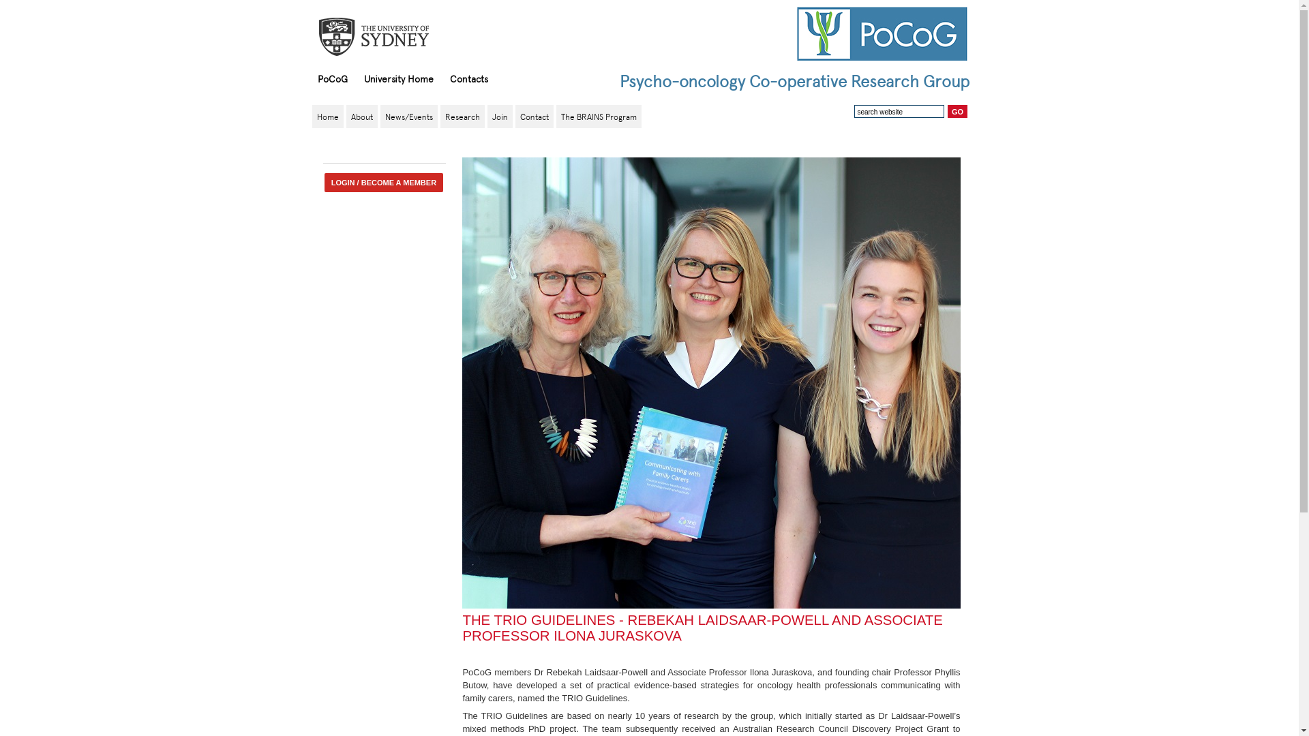  What do you see at coordinates (333, 78) in the screenshot?
I see `PoCoG` at bounding box center [333, 78].